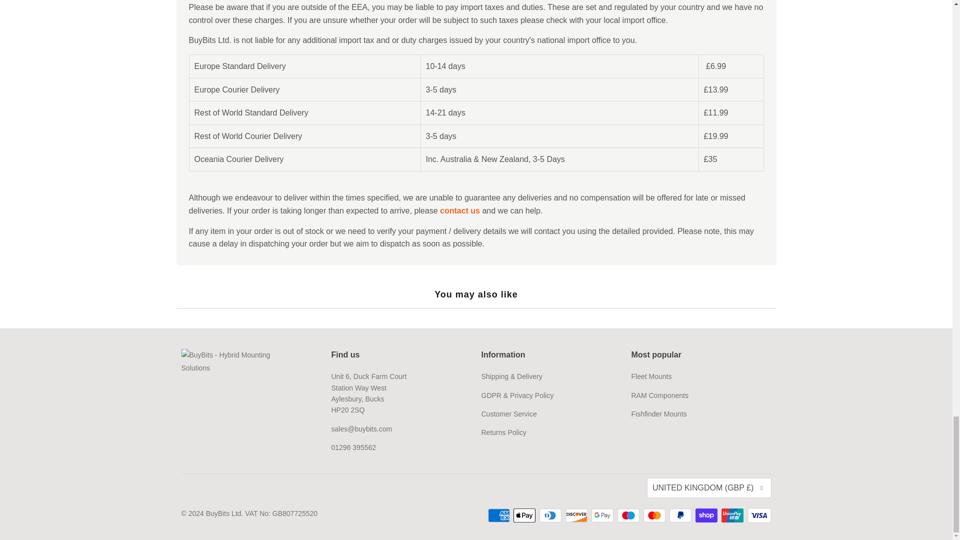 This screenshot has height=540, width=960. Describe the element at coordinates (577, 515) in the screenshot. I see `Discover` at that location.